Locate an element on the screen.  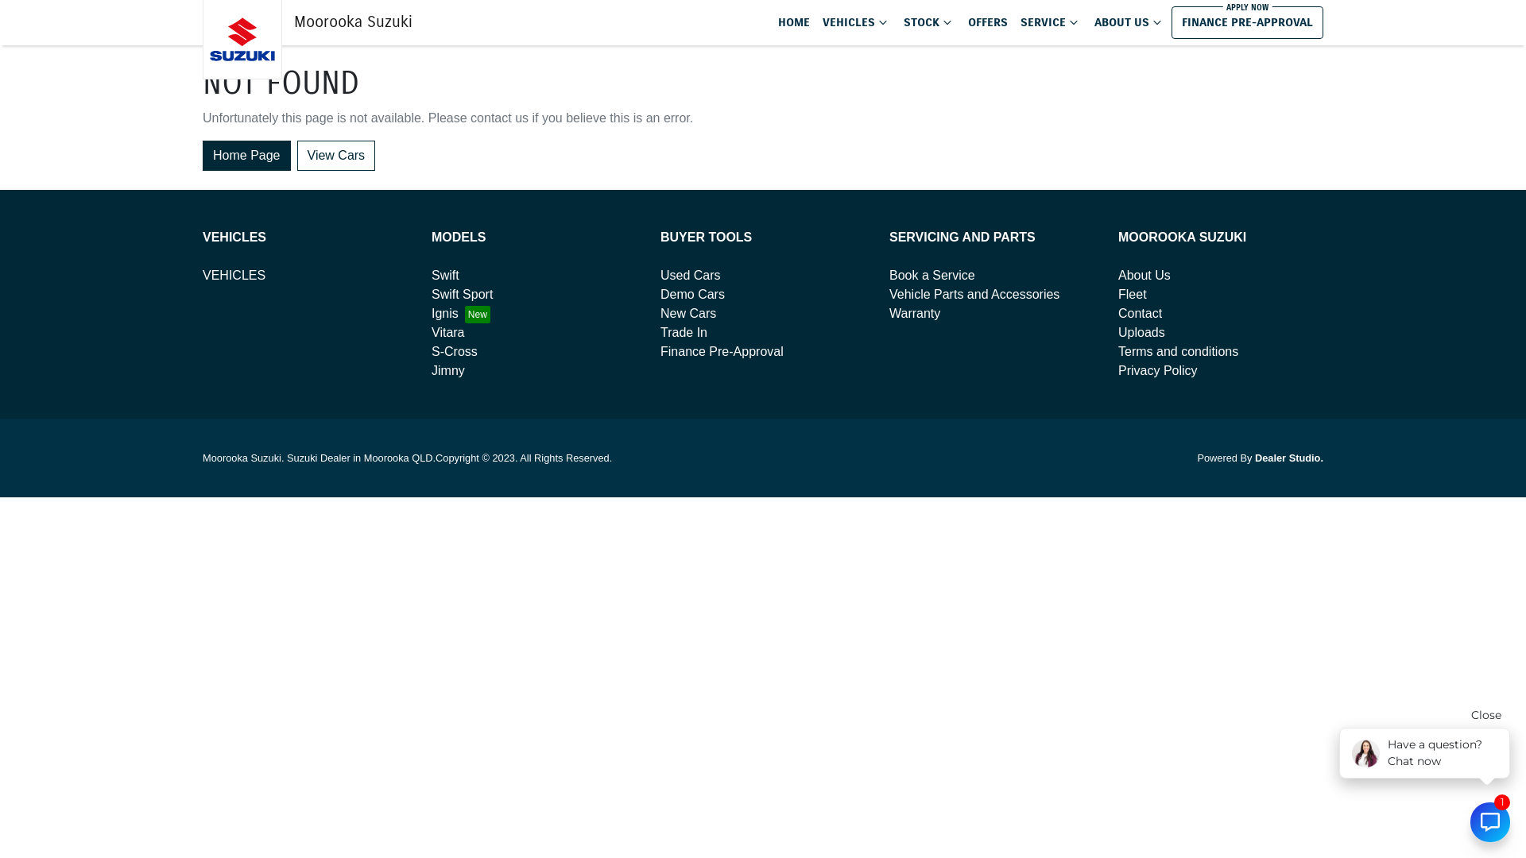
View Cars is located at coordinates (337, 155).